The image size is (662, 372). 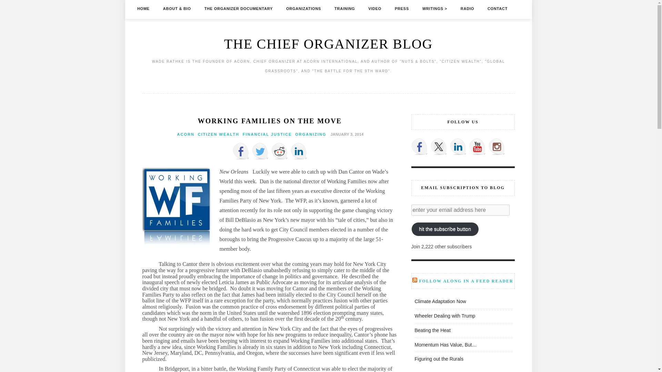 What do you see at coordinates (240, 151) in the screenshot?
I see `Share on Facebook` at bounding box center [240, 151].